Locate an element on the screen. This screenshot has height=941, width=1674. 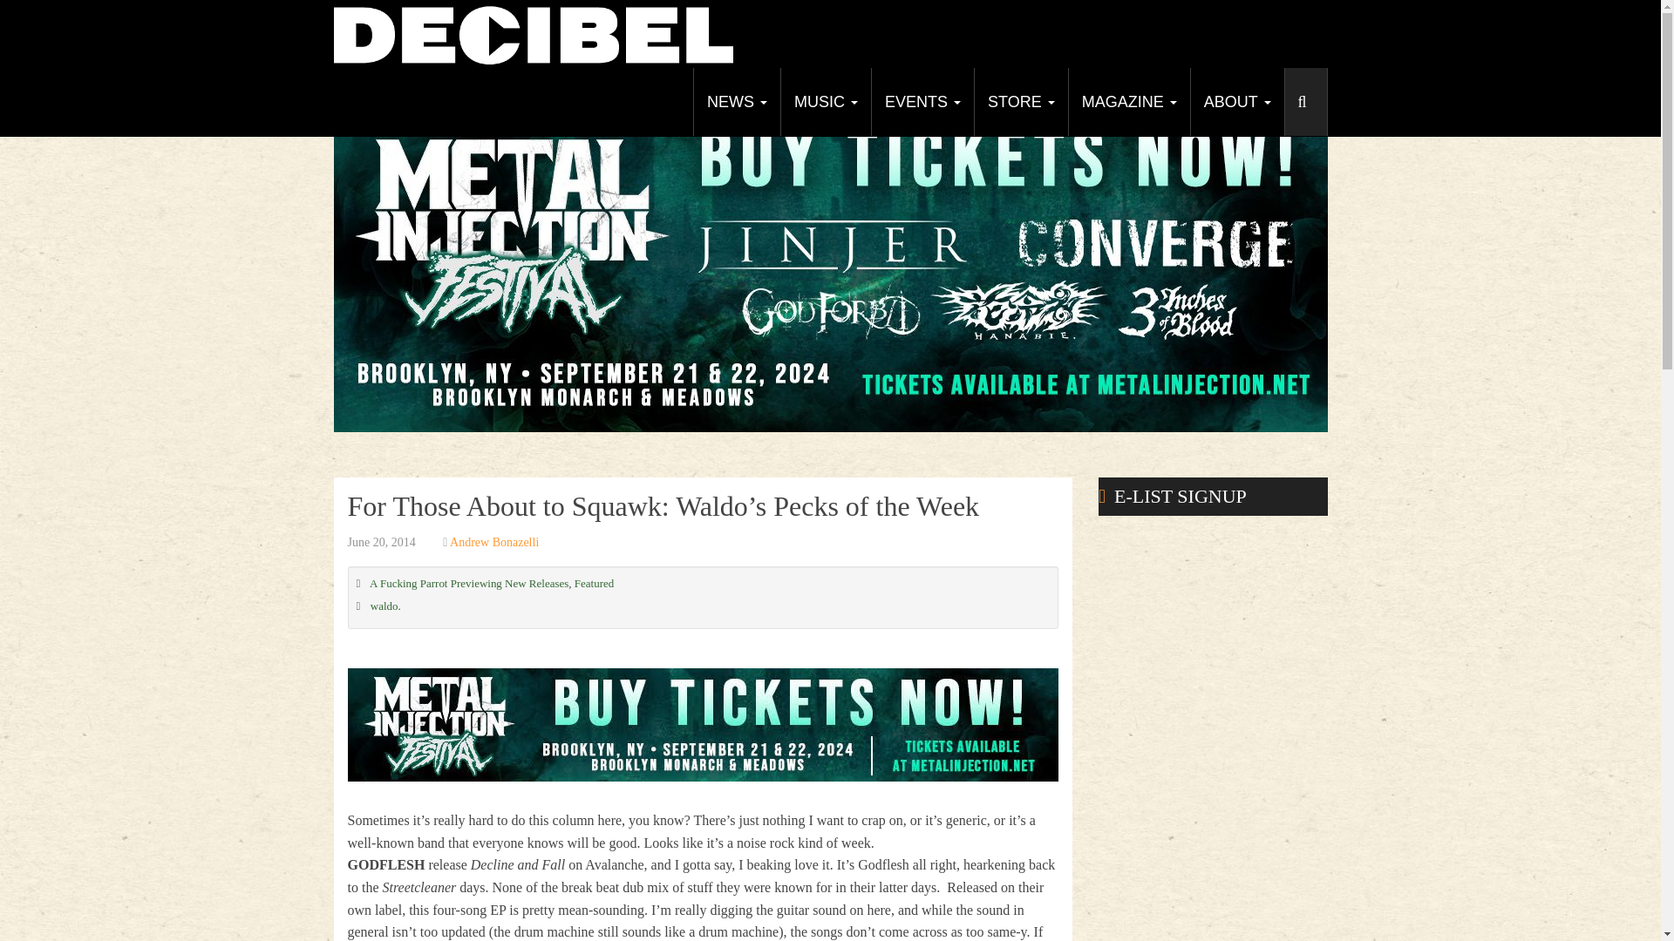
MAGAZINE is located at coordinates (1128, 101).